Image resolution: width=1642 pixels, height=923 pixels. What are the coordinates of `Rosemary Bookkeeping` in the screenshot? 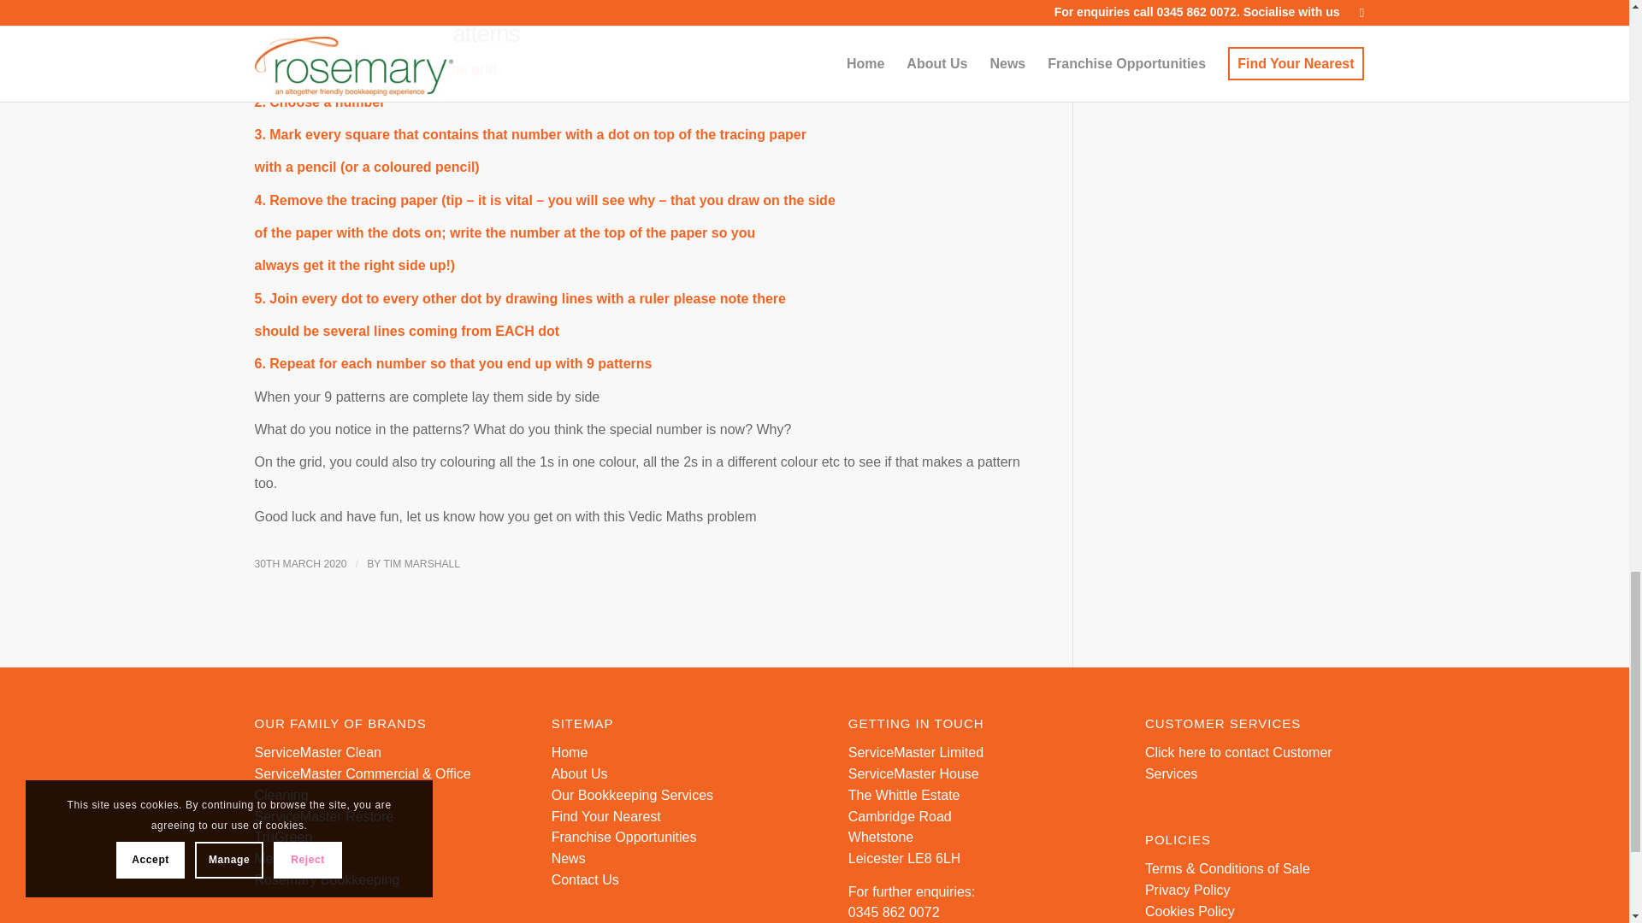 It's located at (327, 879).